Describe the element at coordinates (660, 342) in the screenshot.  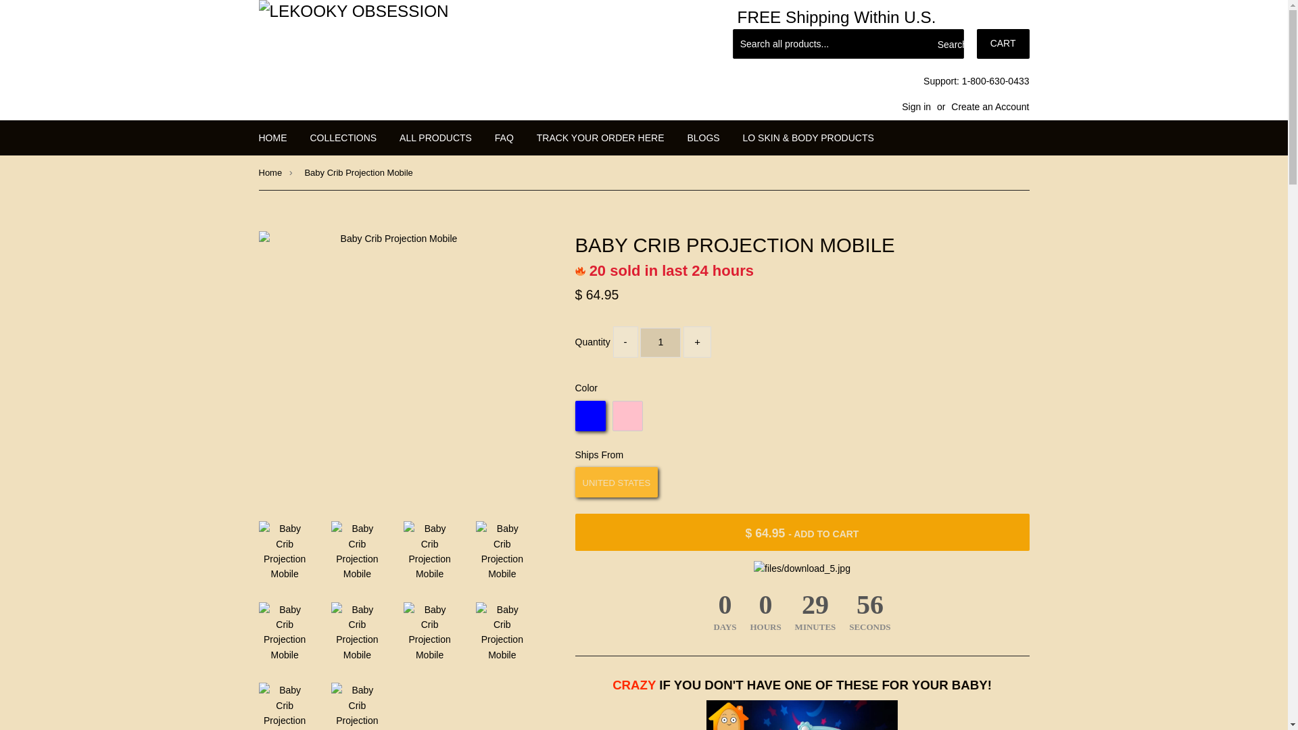
I see `1` at that location.